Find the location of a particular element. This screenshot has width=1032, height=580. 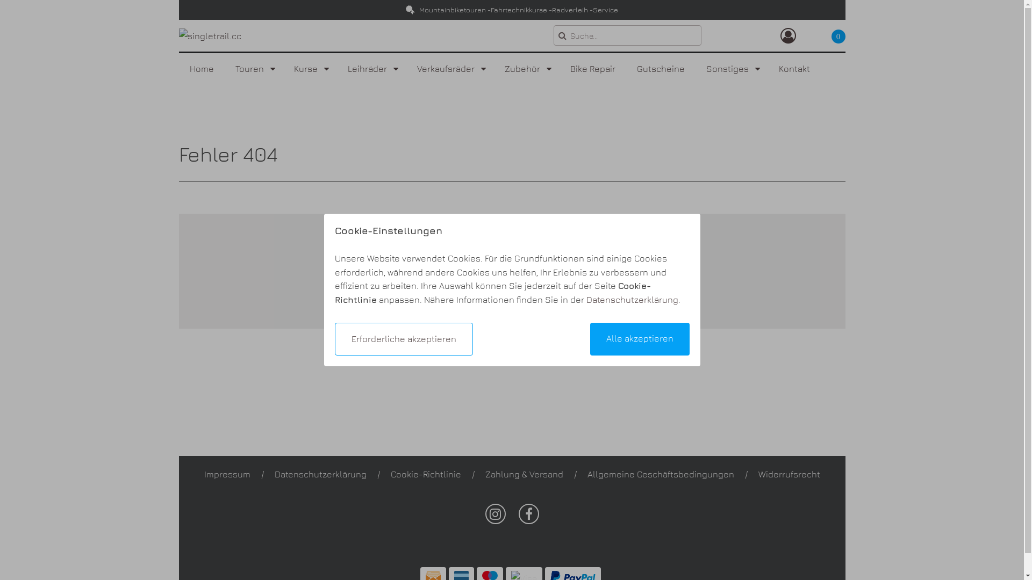

Touren is located at coordinates (254, 69).